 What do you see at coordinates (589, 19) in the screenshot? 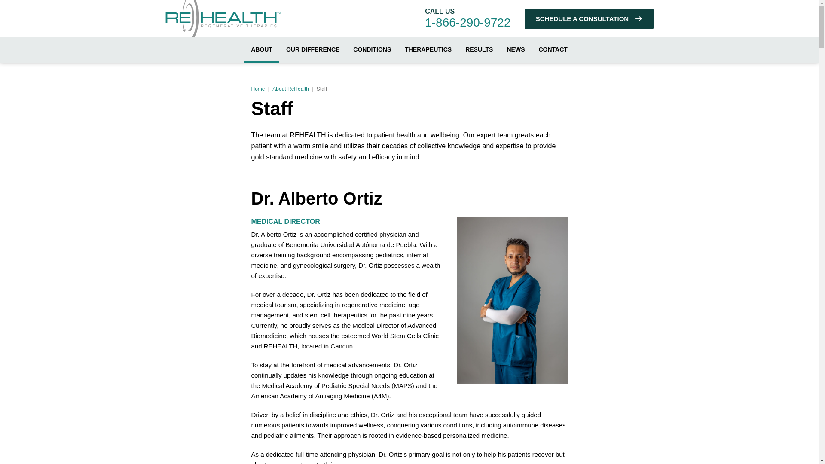
I see `SCHEDULE A CONSULTATION` at bounding box center [589, 19].